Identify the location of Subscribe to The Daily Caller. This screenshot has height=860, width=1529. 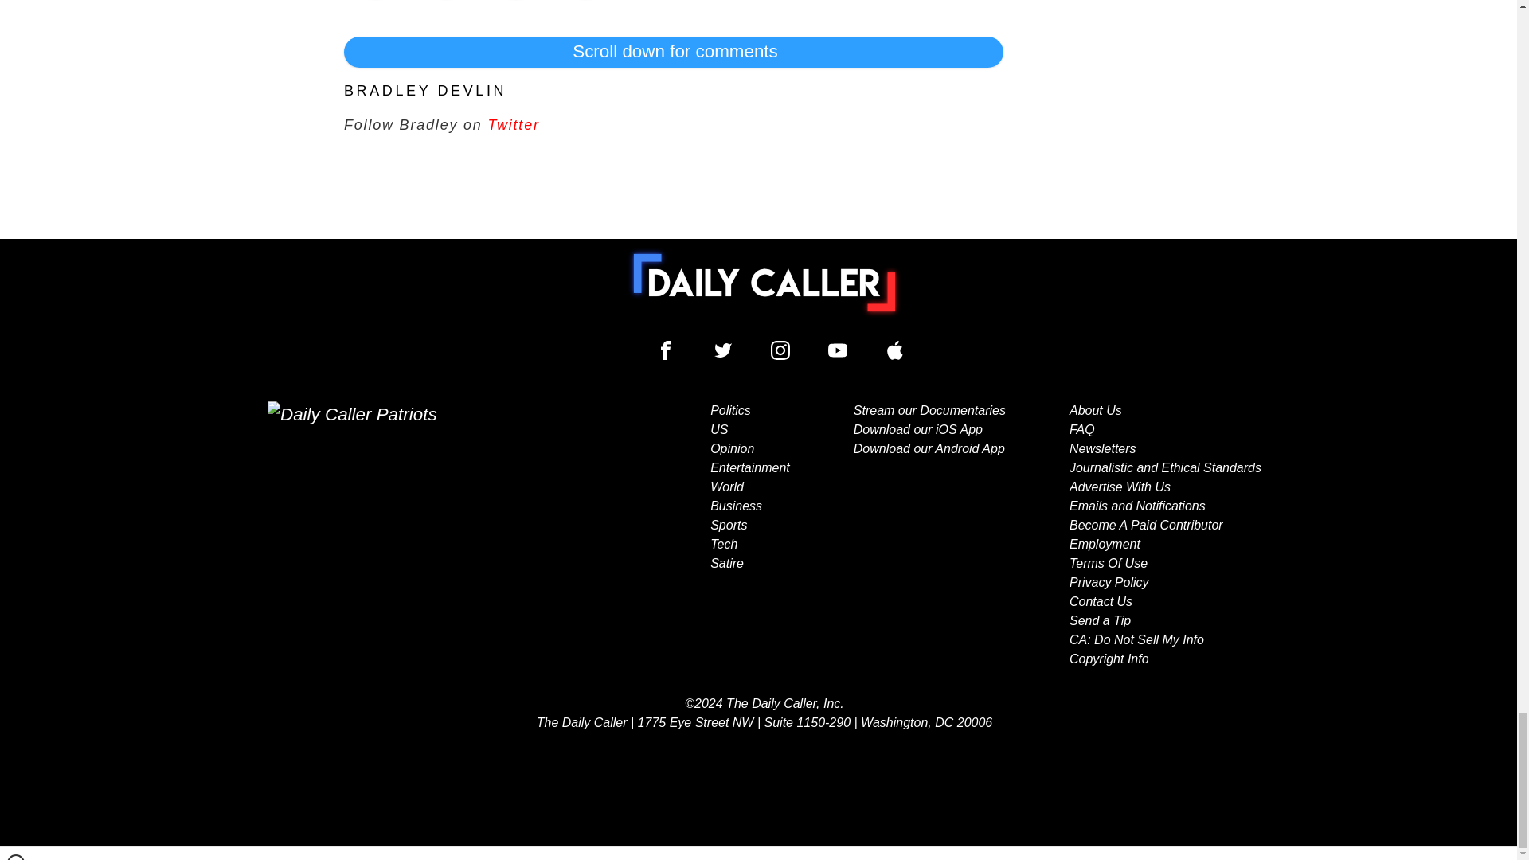
(427, 535).